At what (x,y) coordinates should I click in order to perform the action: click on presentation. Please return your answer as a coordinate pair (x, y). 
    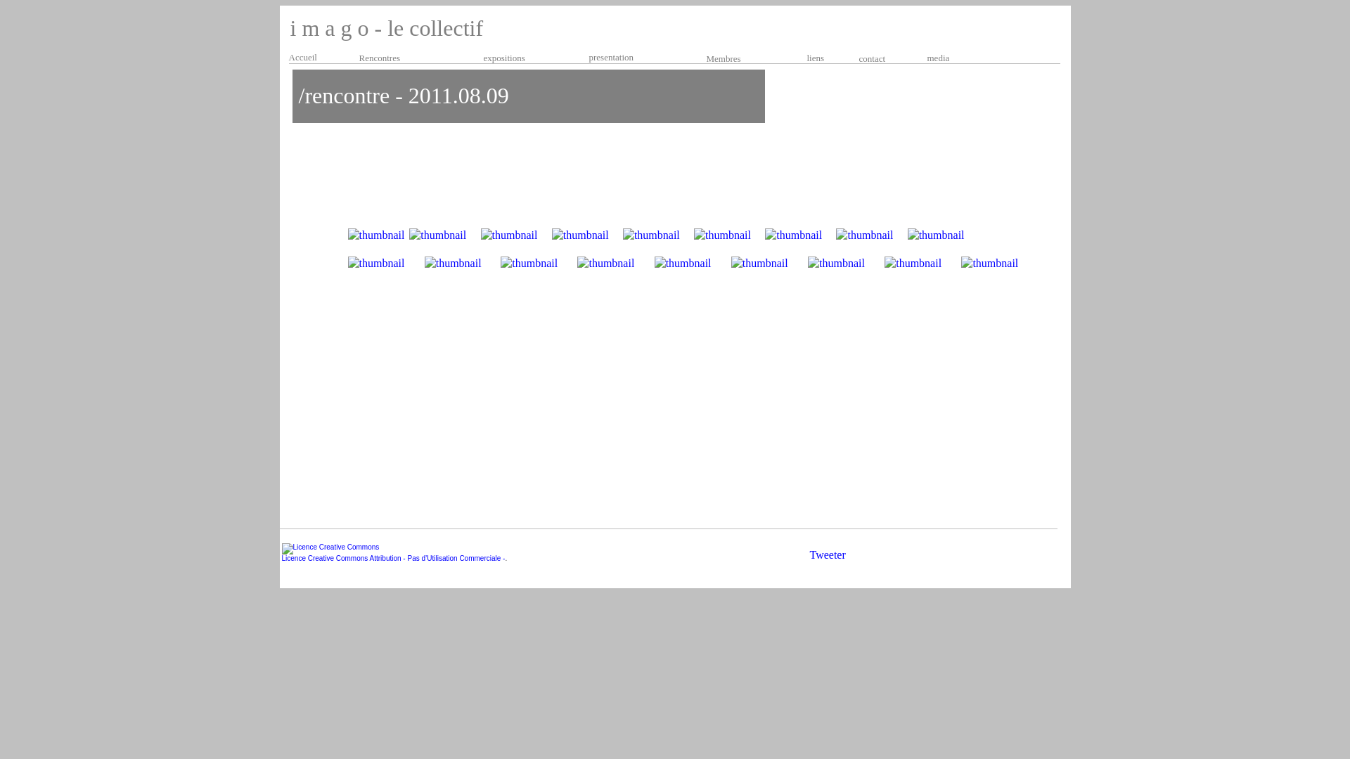
    Looking at the image, I should click on (612, 56).